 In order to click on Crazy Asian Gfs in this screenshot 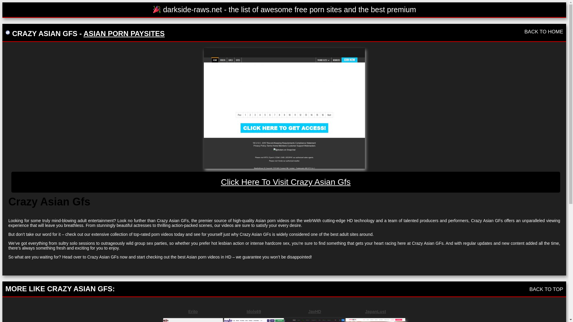, I will do `click(286, 182)`.